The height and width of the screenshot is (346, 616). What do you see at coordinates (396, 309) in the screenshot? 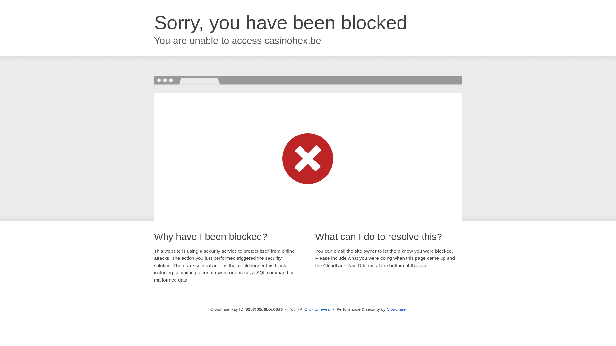
I see `Cloudflare` at bounding box center [396, 309].